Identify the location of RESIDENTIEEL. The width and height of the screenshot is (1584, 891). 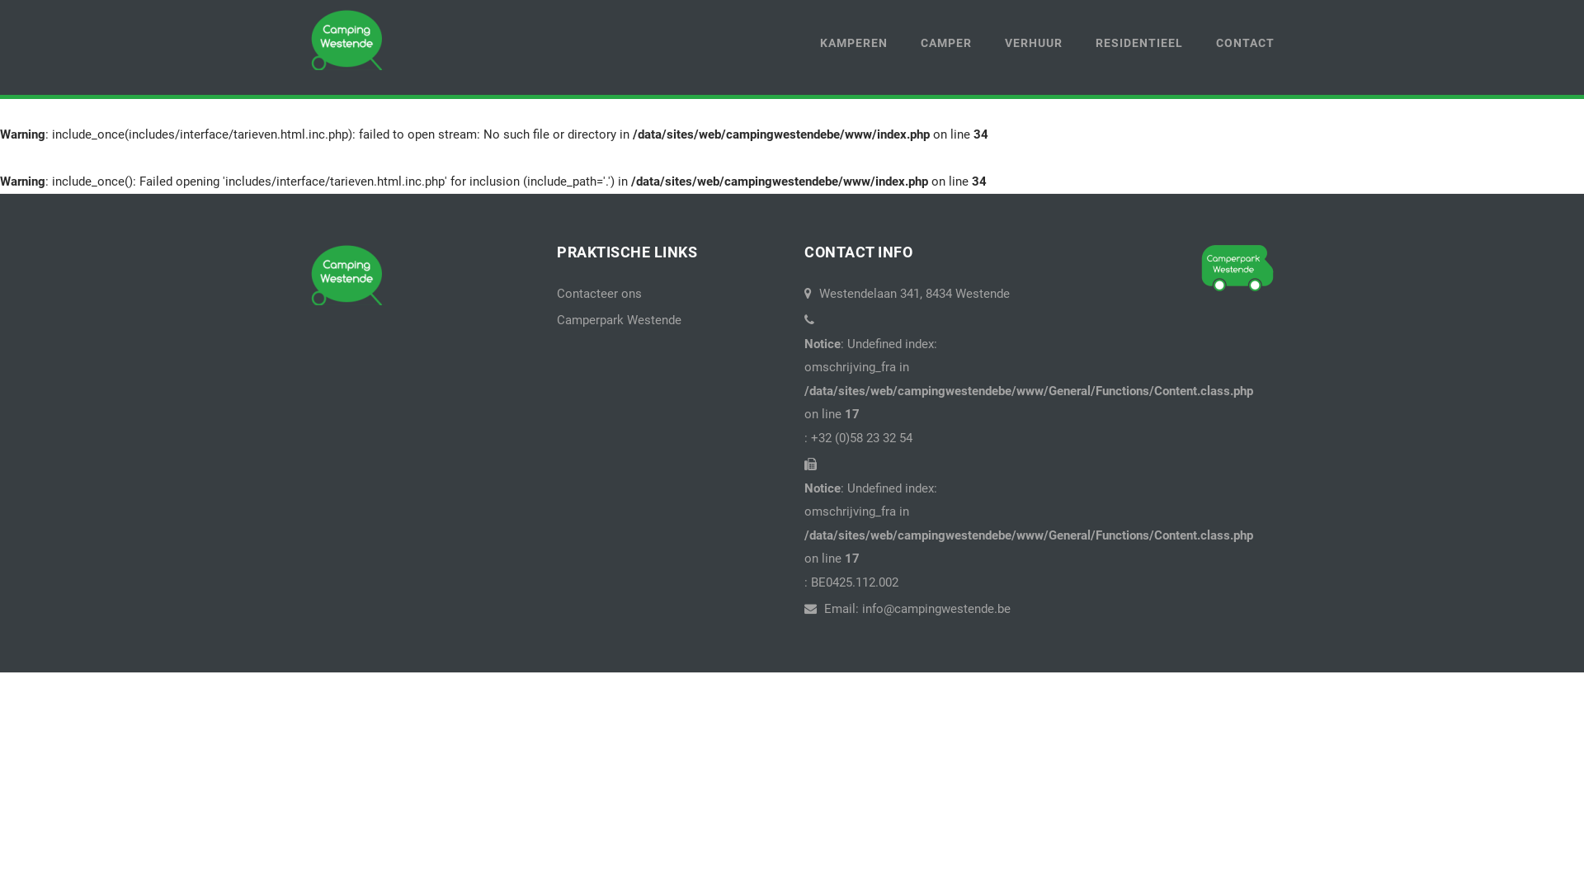
(1139, 43).